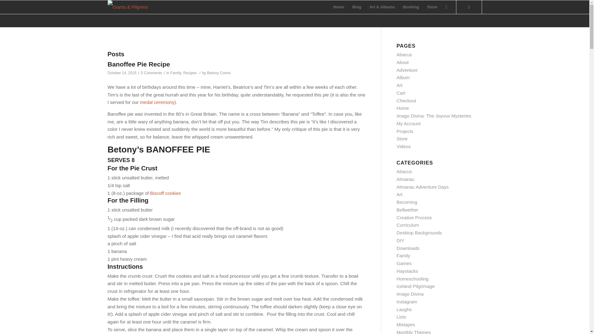 The width and height of the screenshot is (594, 334). What do you see at coordinates (190, 73) in the screenshot?
I see `Recipes` at bounding box center [190, 73].